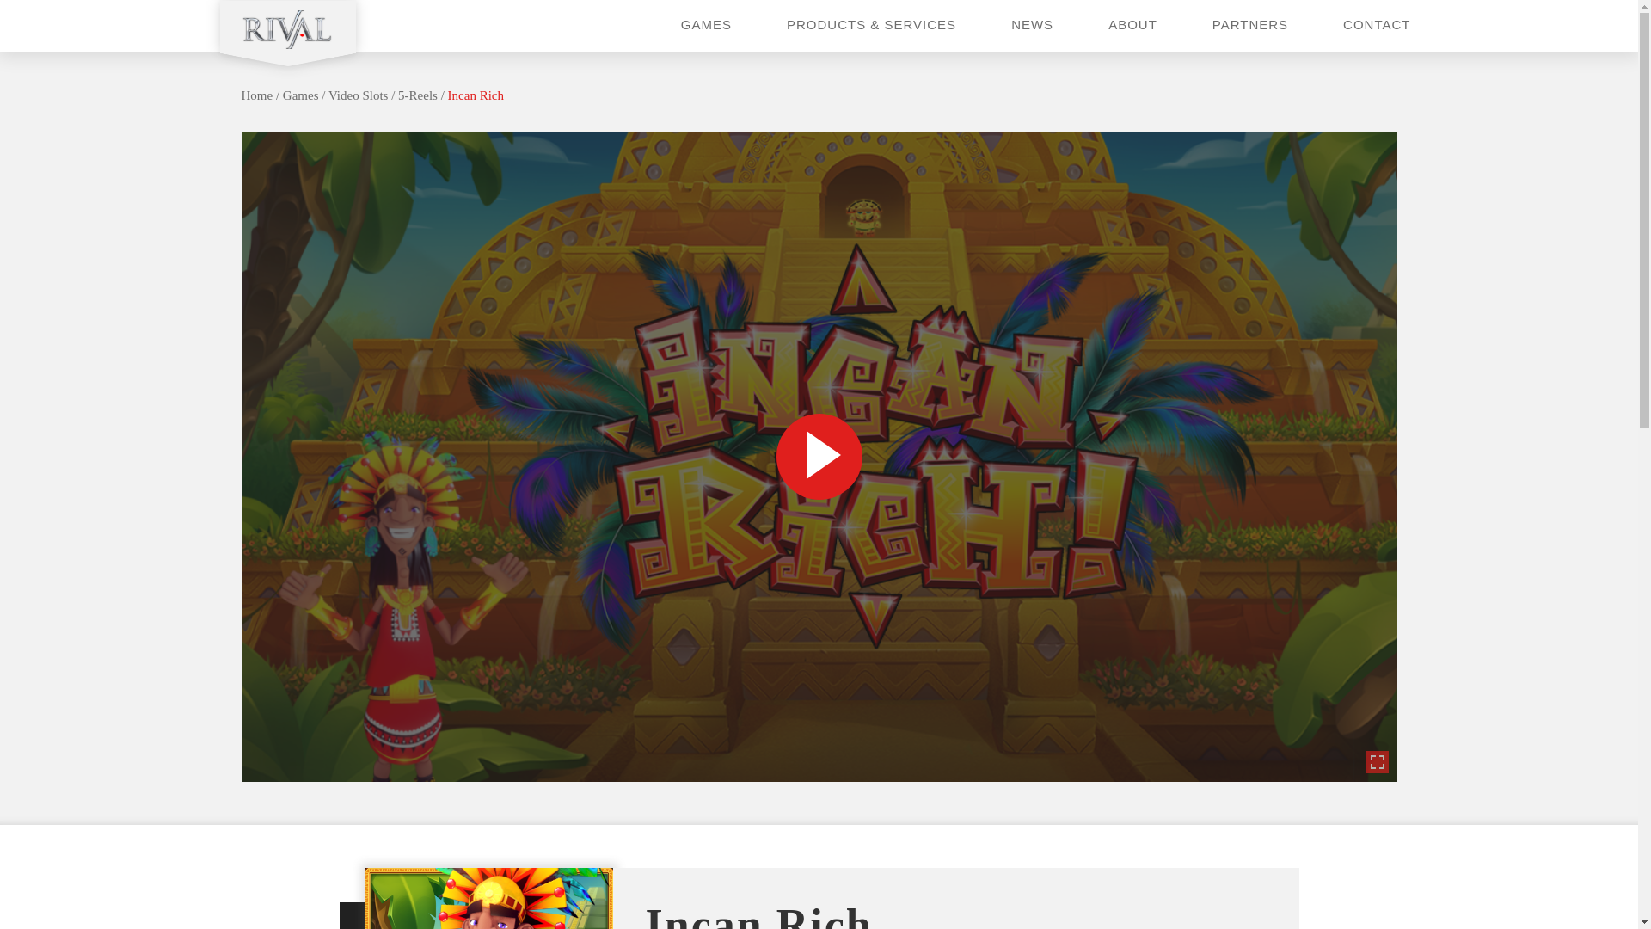  I want to click on PARTNERS, so click(1249, 24).